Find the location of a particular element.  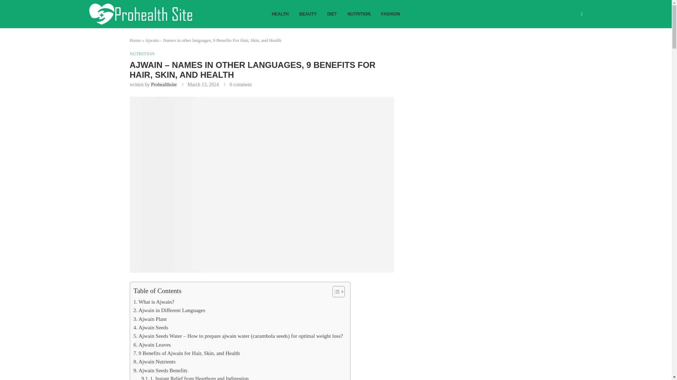

Prohealthsite is located at coordinates (164, 84).